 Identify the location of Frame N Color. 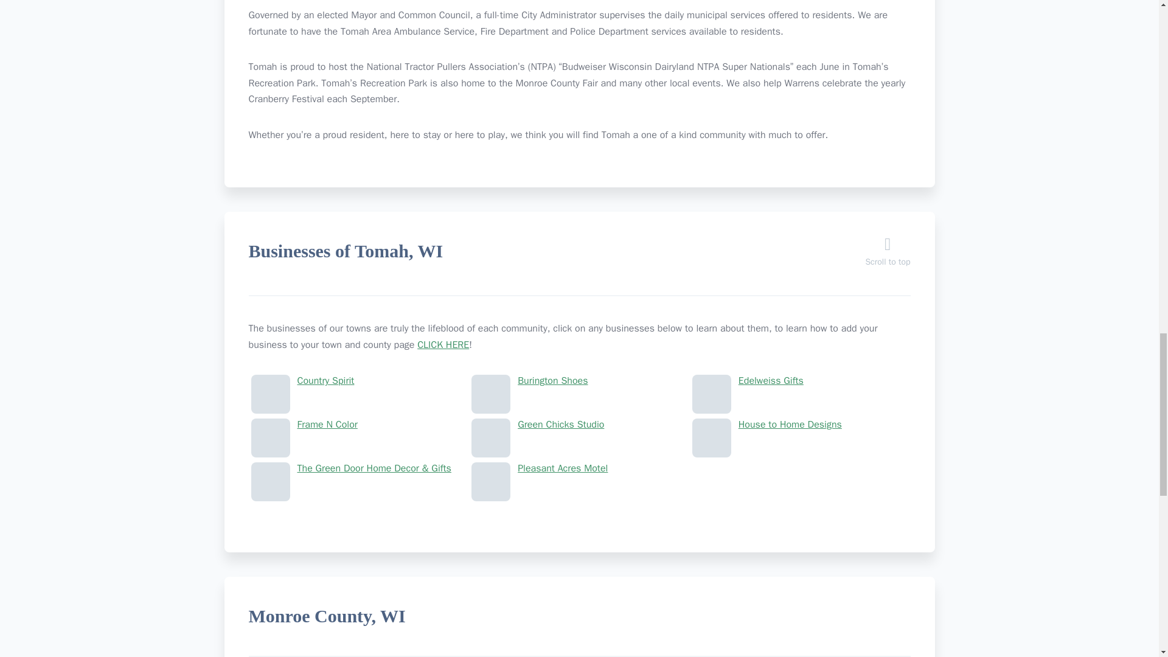
(358, 425).